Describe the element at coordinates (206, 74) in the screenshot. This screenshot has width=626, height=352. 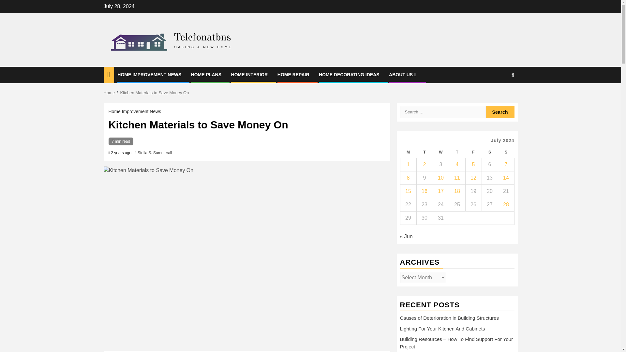
I see `HOME PLANS` at that location.